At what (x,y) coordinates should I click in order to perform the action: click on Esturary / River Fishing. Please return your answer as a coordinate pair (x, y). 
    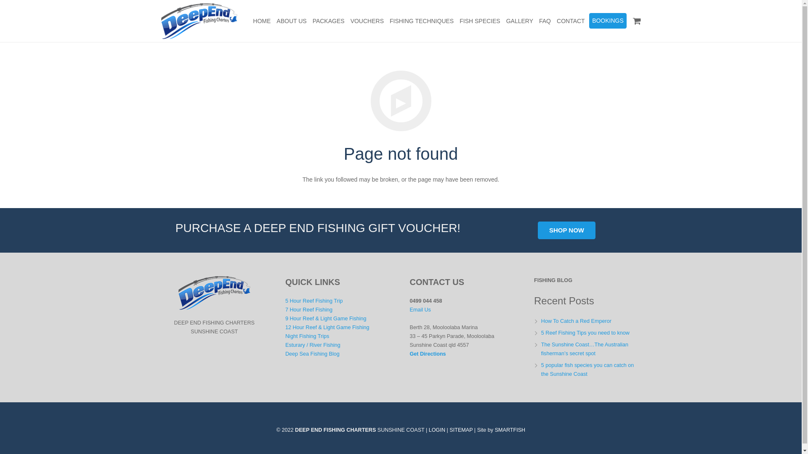
    Looking at the image, I should click on (313, 345).